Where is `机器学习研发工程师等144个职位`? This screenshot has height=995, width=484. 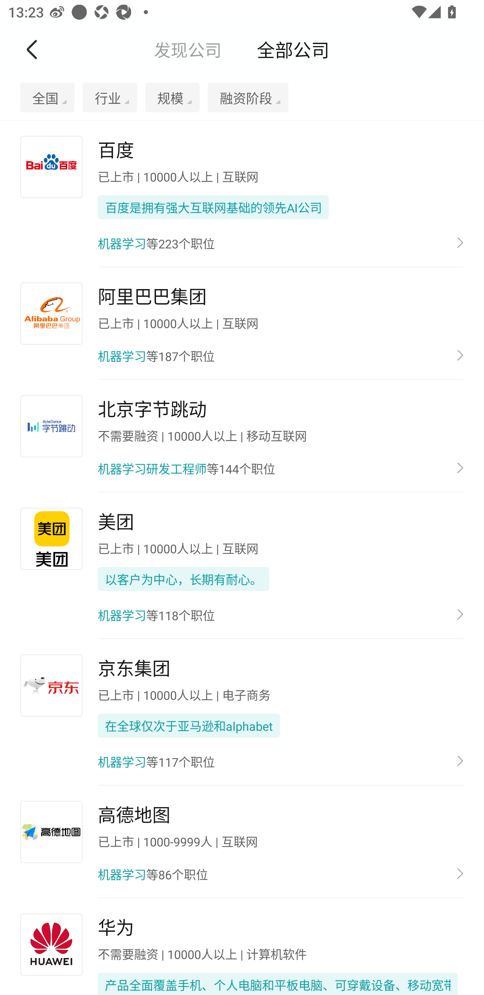 机器学习研发工程师等144个职位 is located at coordinates (280, 469).